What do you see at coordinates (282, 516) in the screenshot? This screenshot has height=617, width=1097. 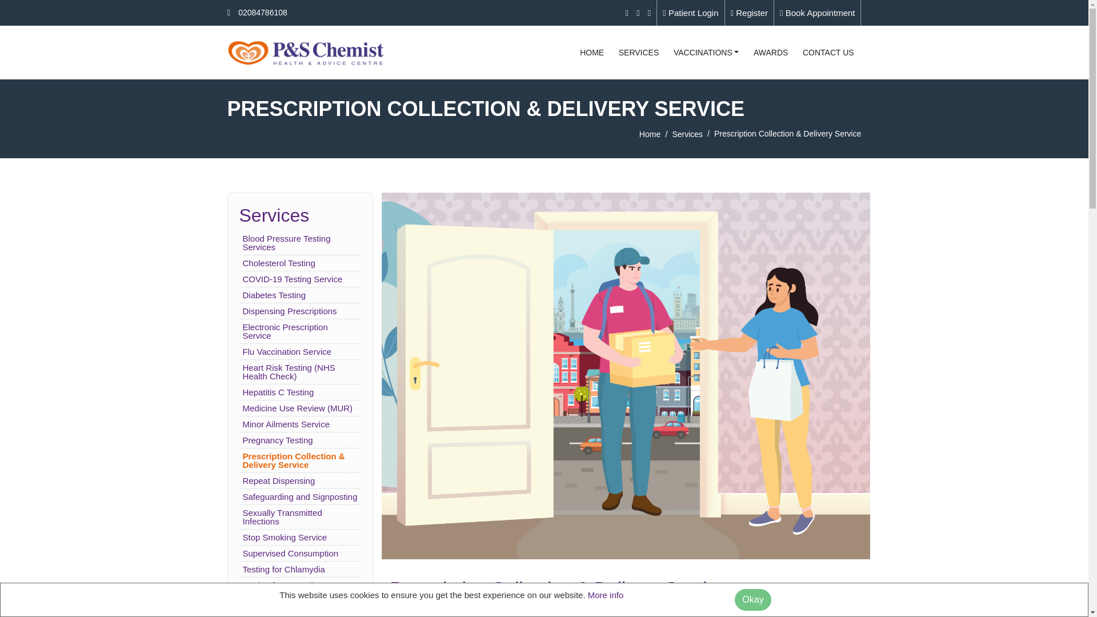 I see `Sexually Transmitted Infections` at bounding box center [282, 516].